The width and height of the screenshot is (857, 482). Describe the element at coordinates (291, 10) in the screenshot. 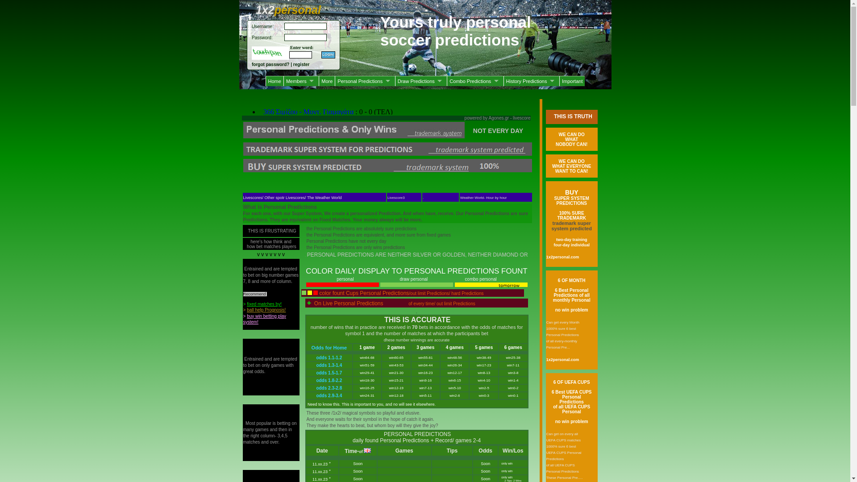

I see `1x2personal` at that location.